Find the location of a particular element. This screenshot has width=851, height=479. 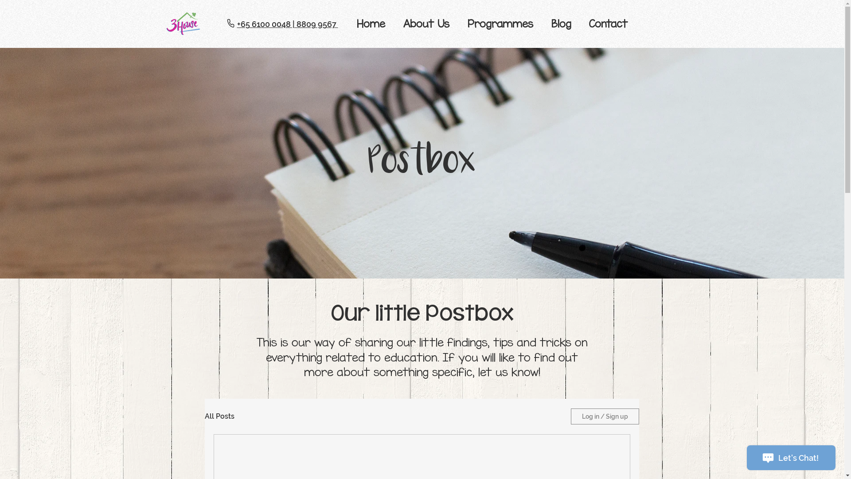

Home is located at coordinates (371, 24).